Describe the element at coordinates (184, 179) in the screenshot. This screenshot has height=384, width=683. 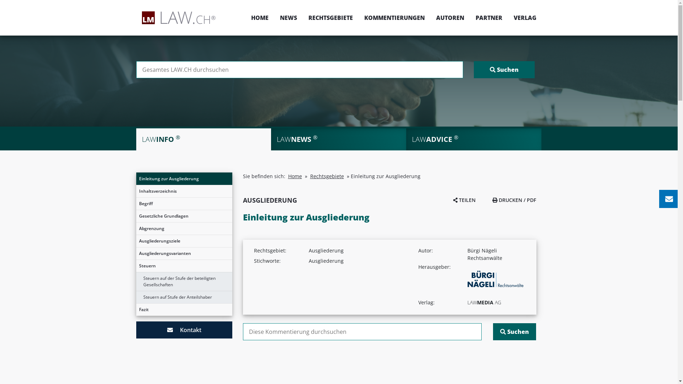
I see `Einleitung zur Ausgliederung` at that location.